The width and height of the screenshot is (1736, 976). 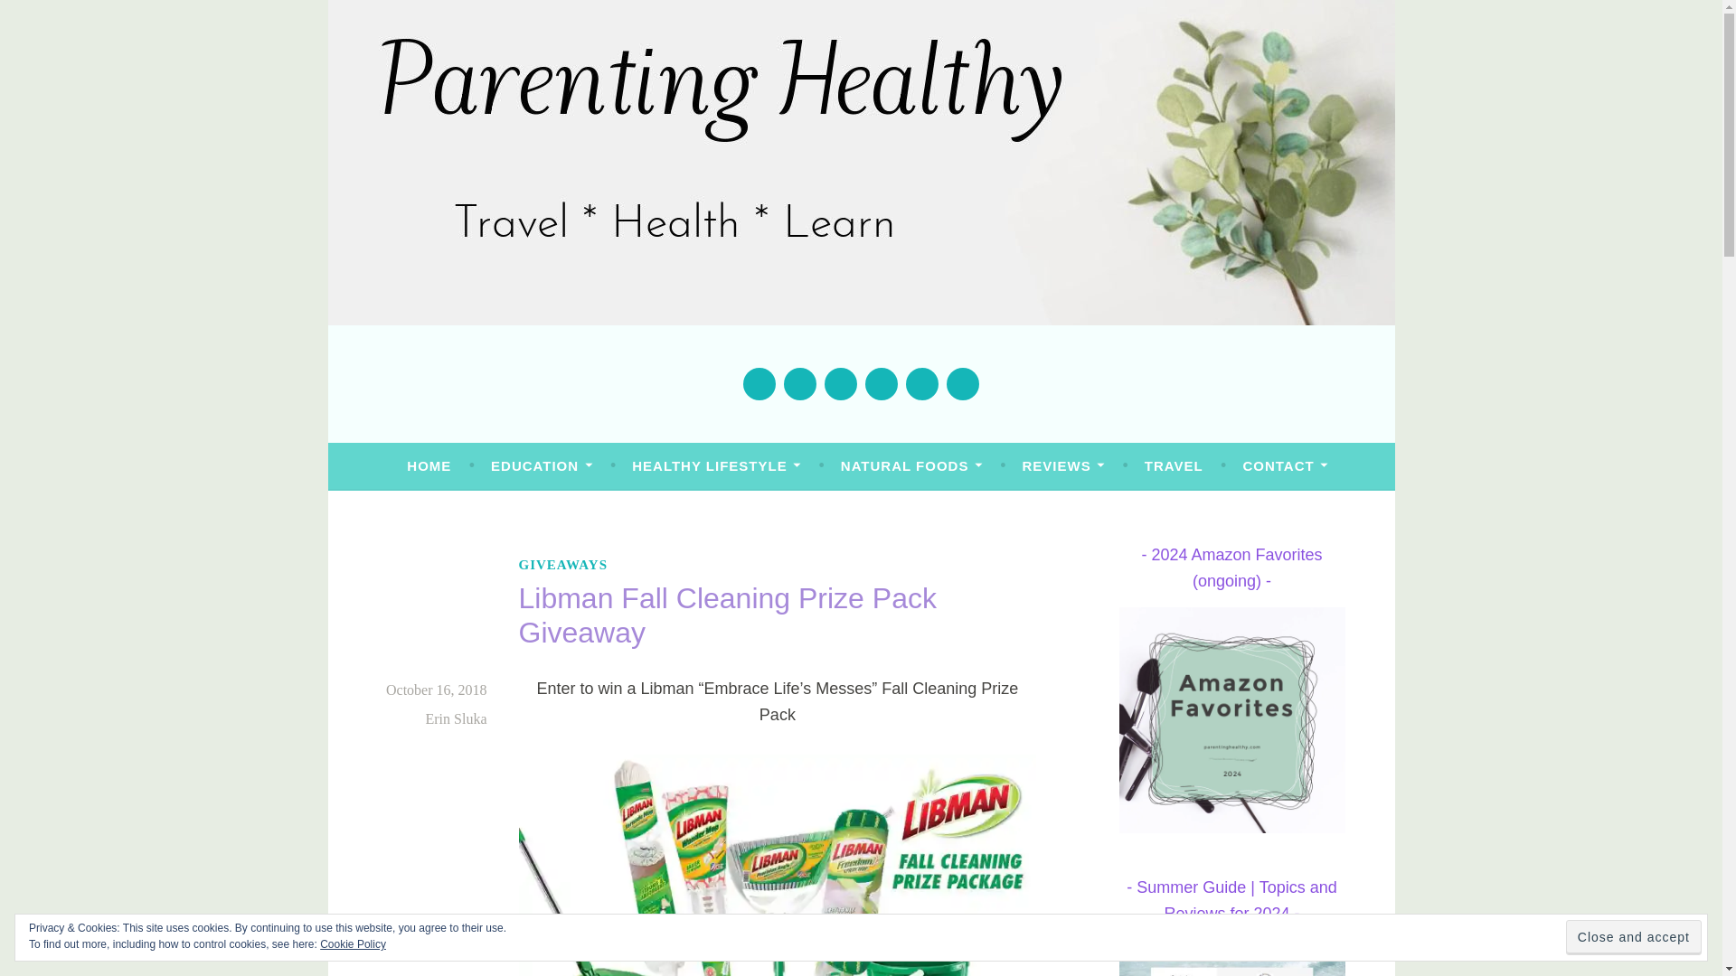 I want to click on Subscribe, so click(x=962, y=383).